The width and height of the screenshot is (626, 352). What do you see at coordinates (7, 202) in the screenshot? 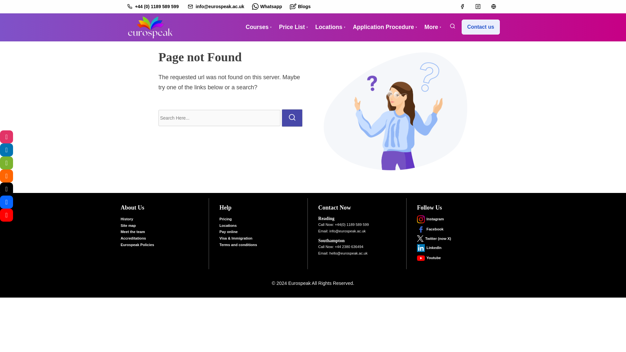
I see `Follow us on Facebook` at bounding box center [7, 202].